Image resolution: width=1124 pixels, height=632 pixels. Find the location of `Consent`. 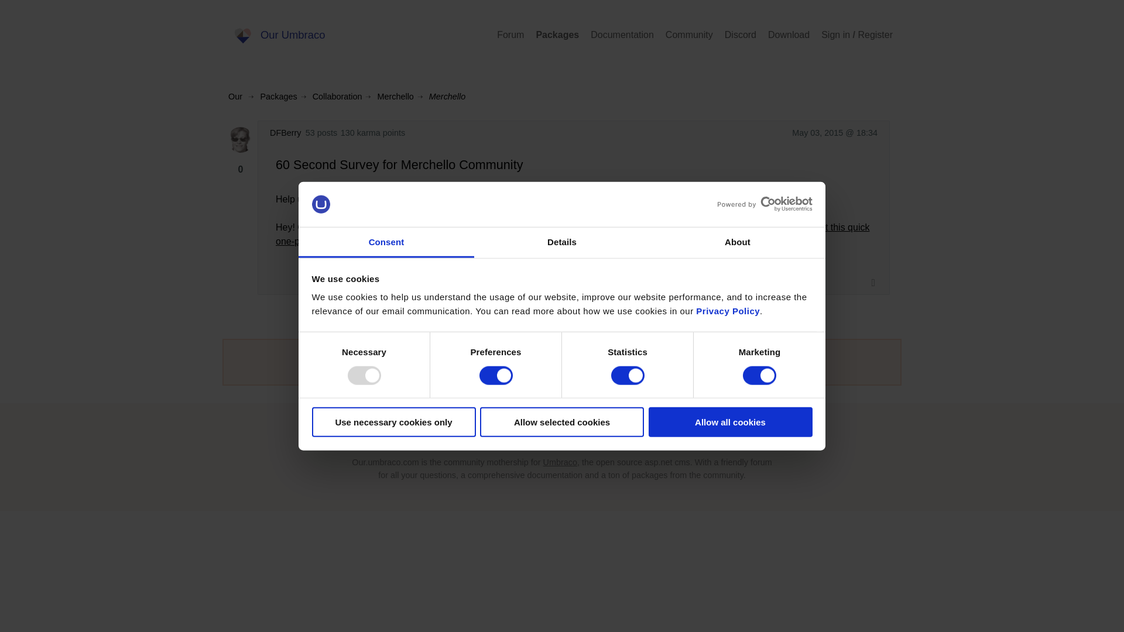

Consent is located at coordinates (386, 242).